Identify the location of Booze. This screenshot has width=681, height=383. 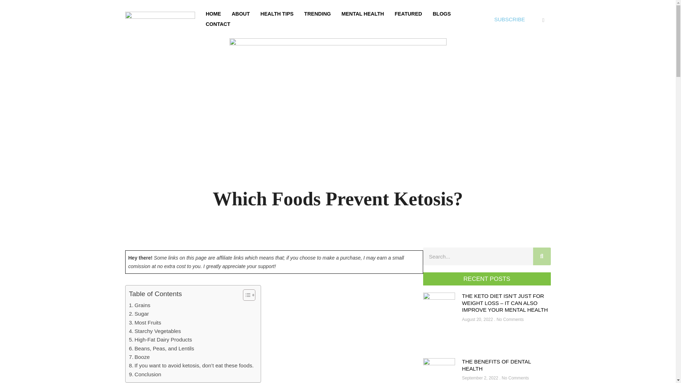
(139, 357).